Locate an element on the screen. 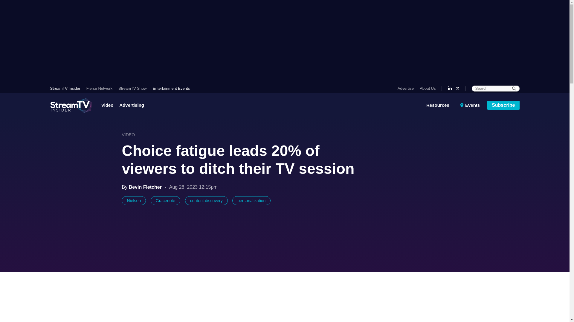 The image size is (574, 322). Gracenote is located at coordinates (165, 200).